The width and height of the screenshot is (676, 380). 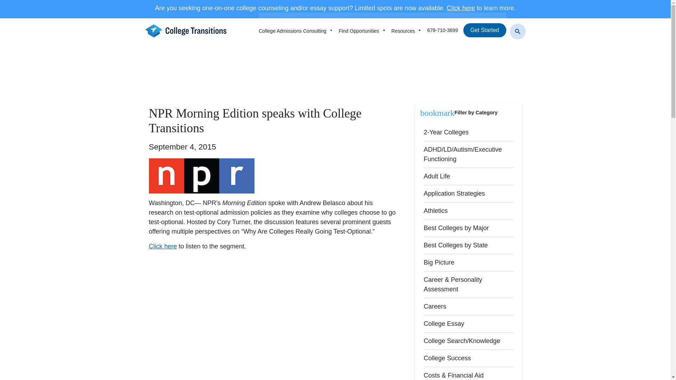 I want to click on College Admissions Consulting, so click(x=299, y=30).